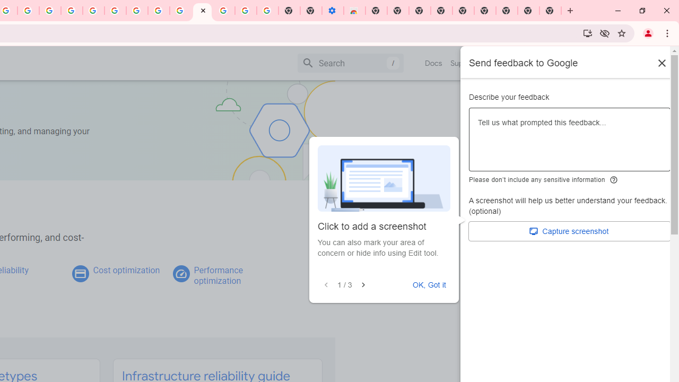 This screenshot has width=679, height=382. Describe the element at coordinates (218, 275) in the screenshot. I see `Performance optimization` at that location.